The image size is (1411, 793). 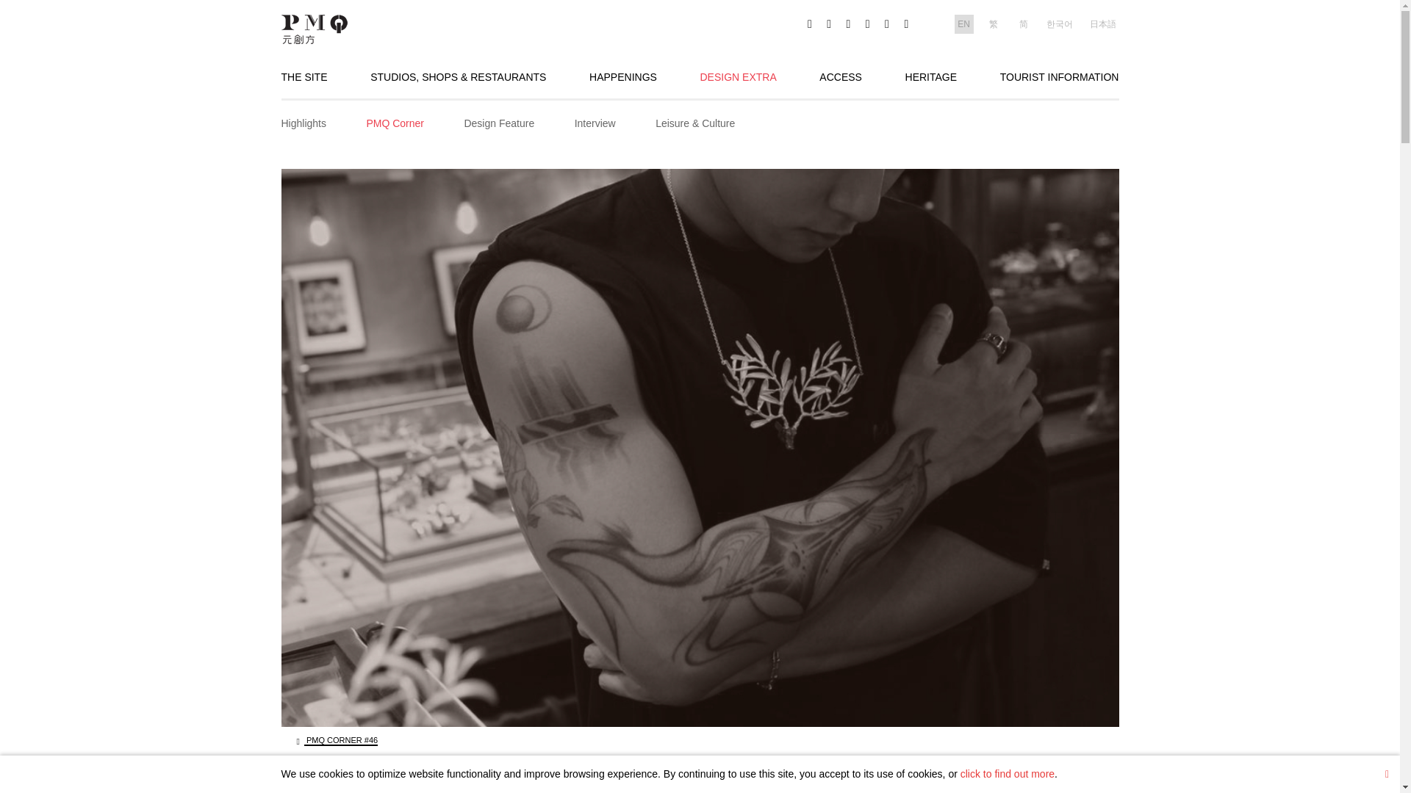 What do you see at coordinates (303, 123) in the screenshot?
I see `Highlights` at bounding box center [303, 123].